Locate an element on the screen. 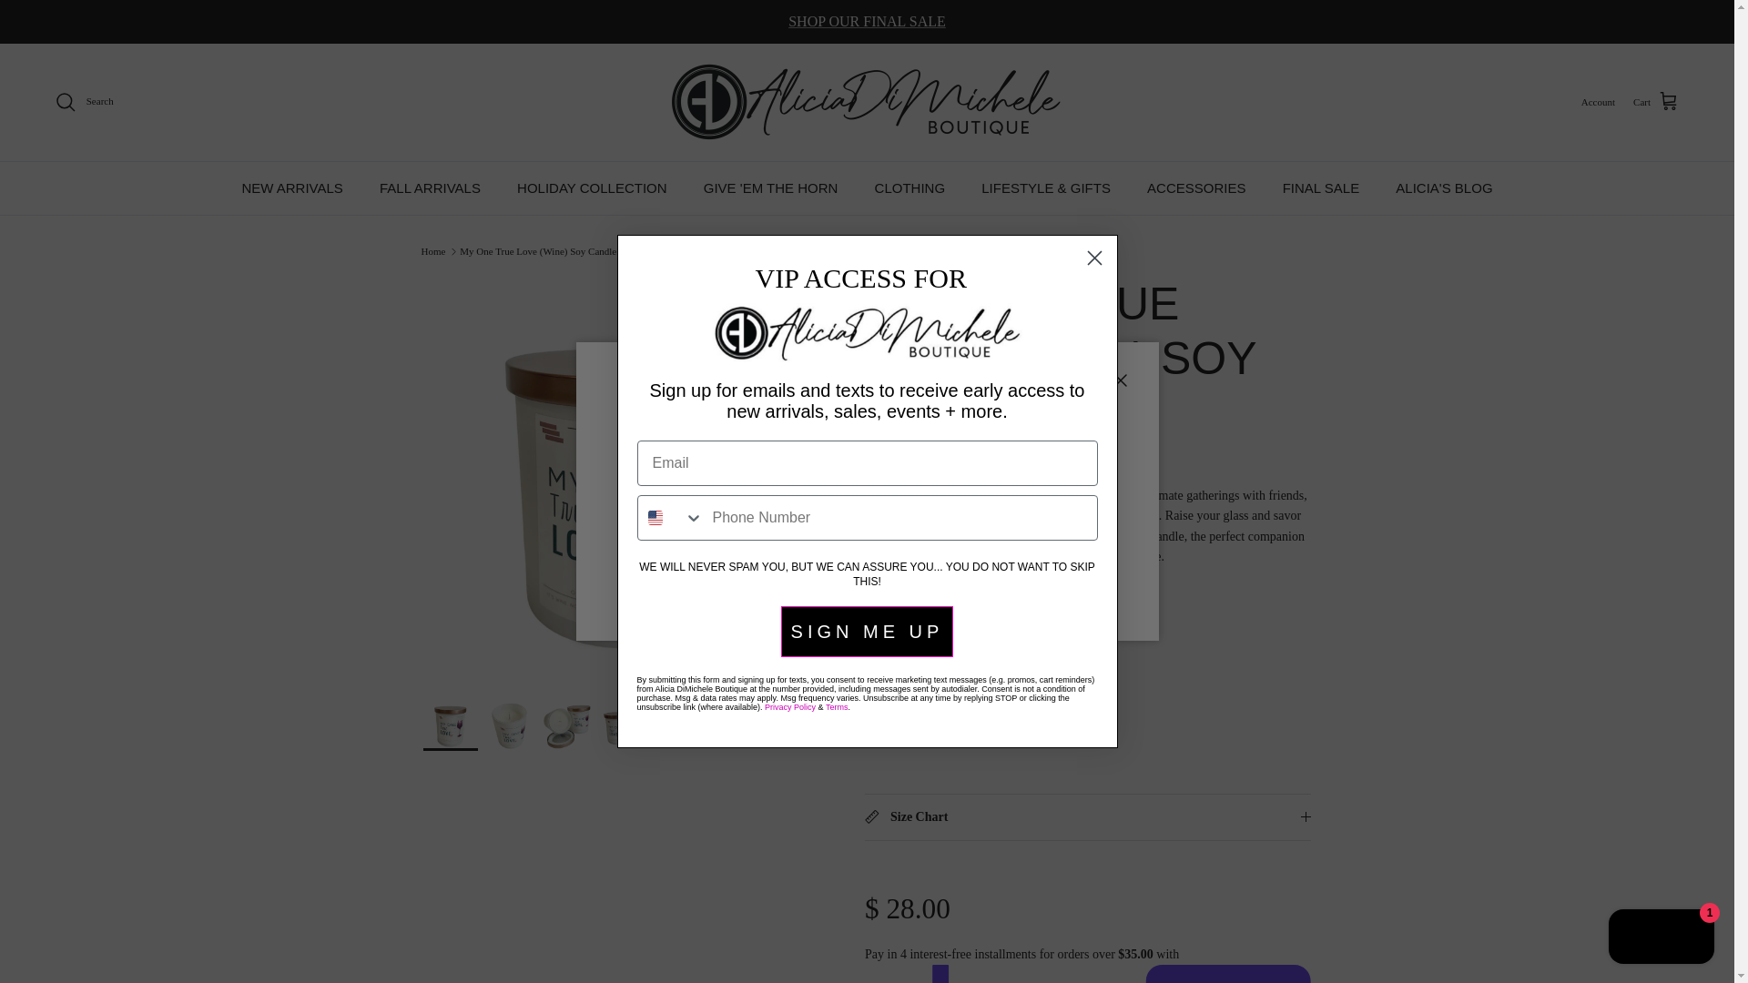 The width and height of the screenshot is (1748, 983). Cart is located at coordinates (1656, 102).